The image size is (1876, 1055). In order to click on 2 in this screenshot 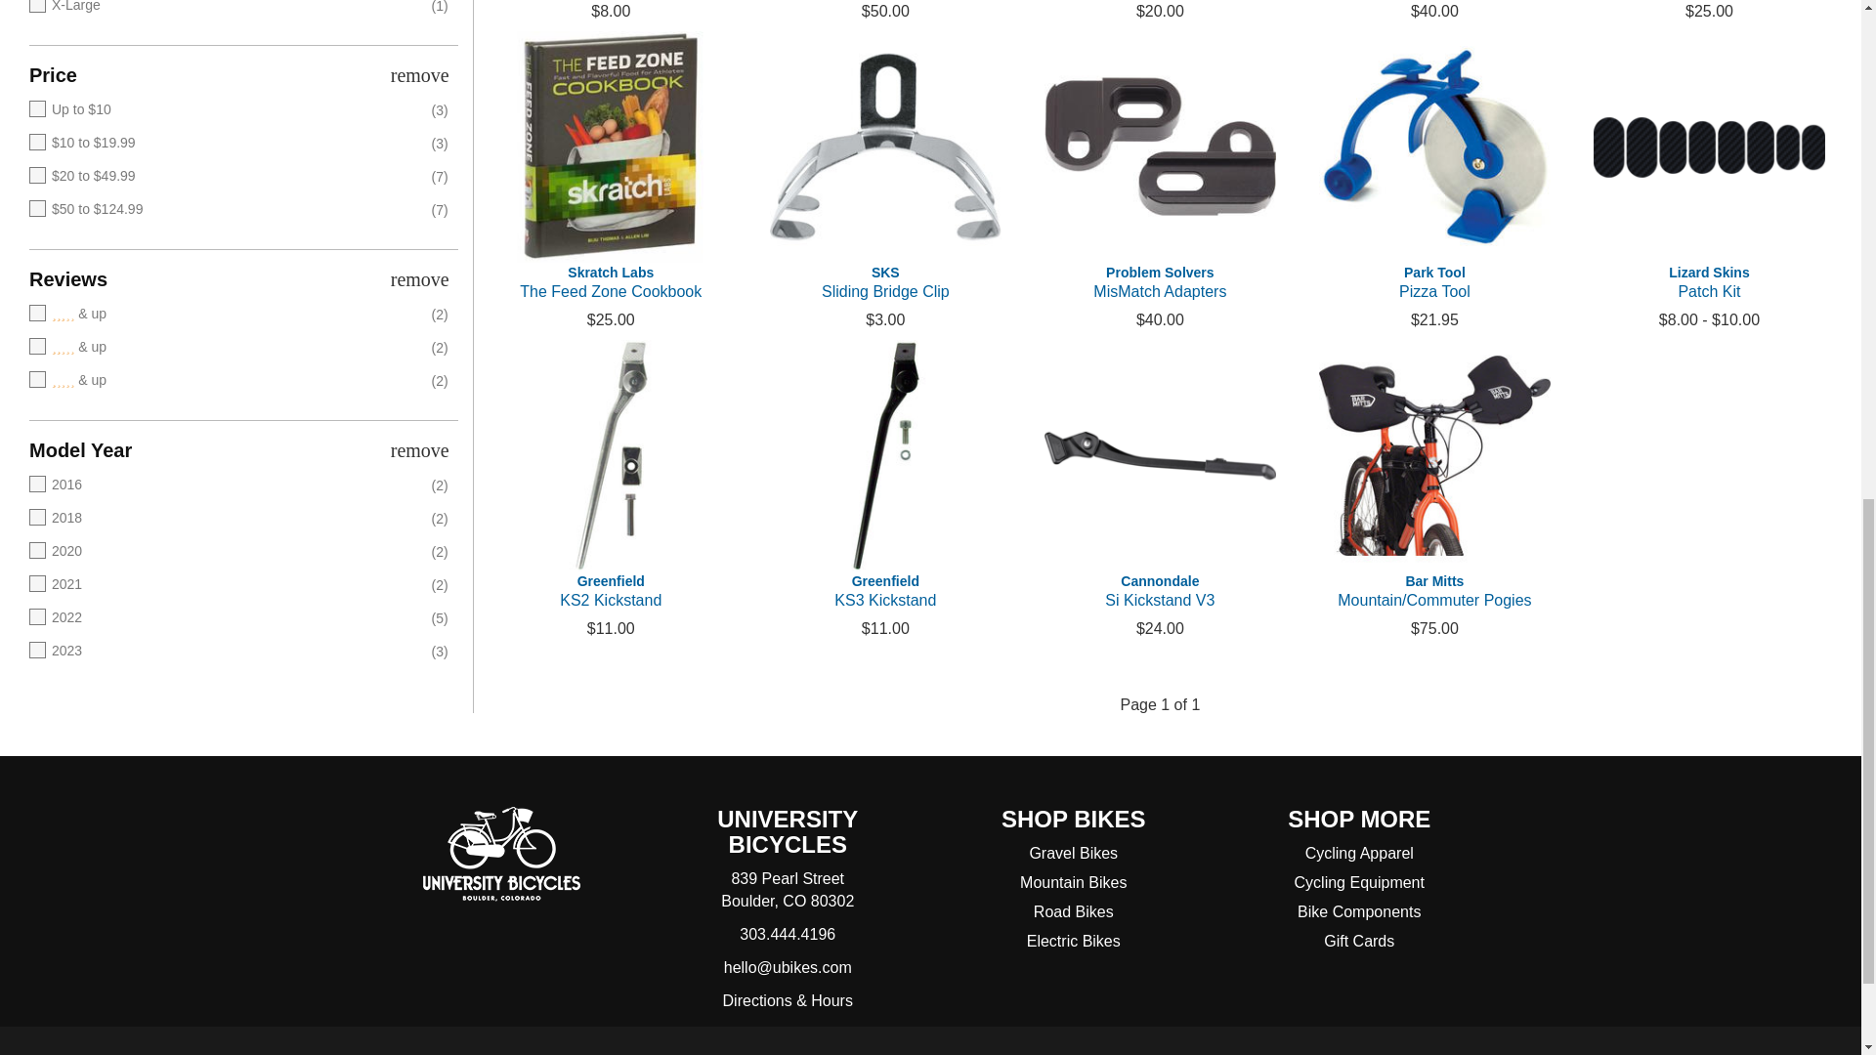, I will do `click(217, 348)`.